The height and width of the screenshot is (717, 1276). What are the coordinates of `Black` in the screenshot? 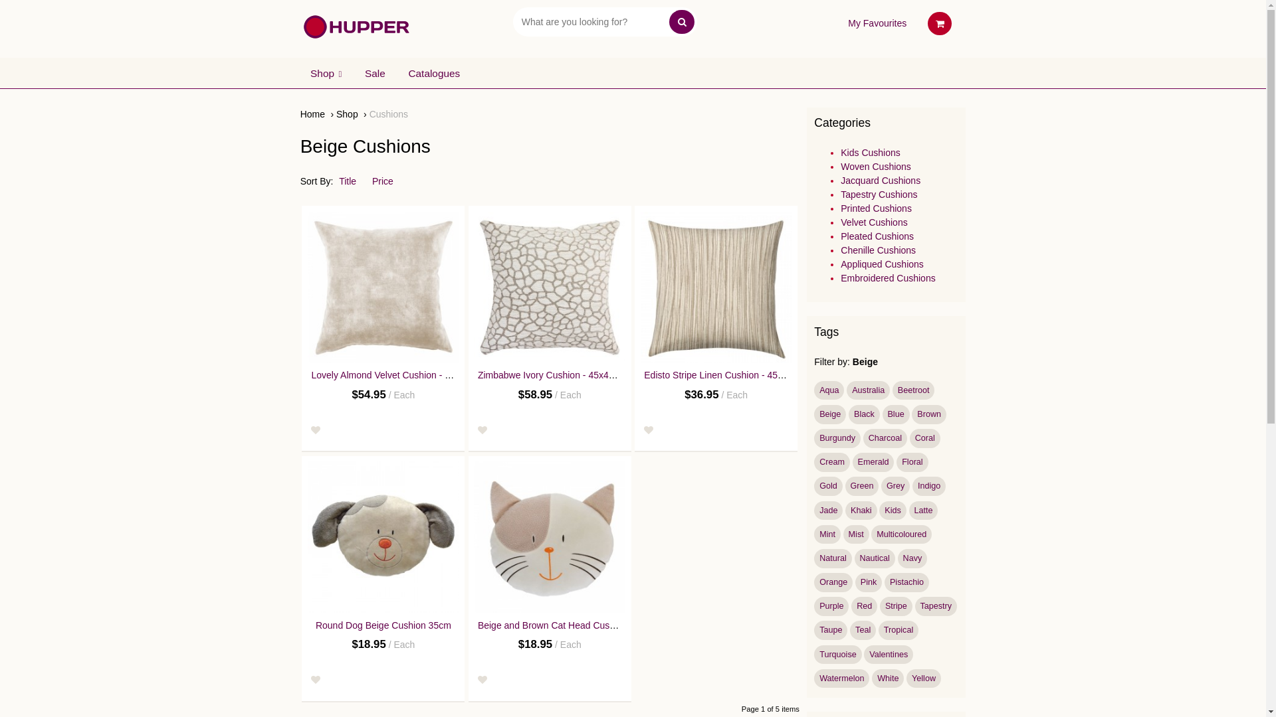 It's located at (864, 414).